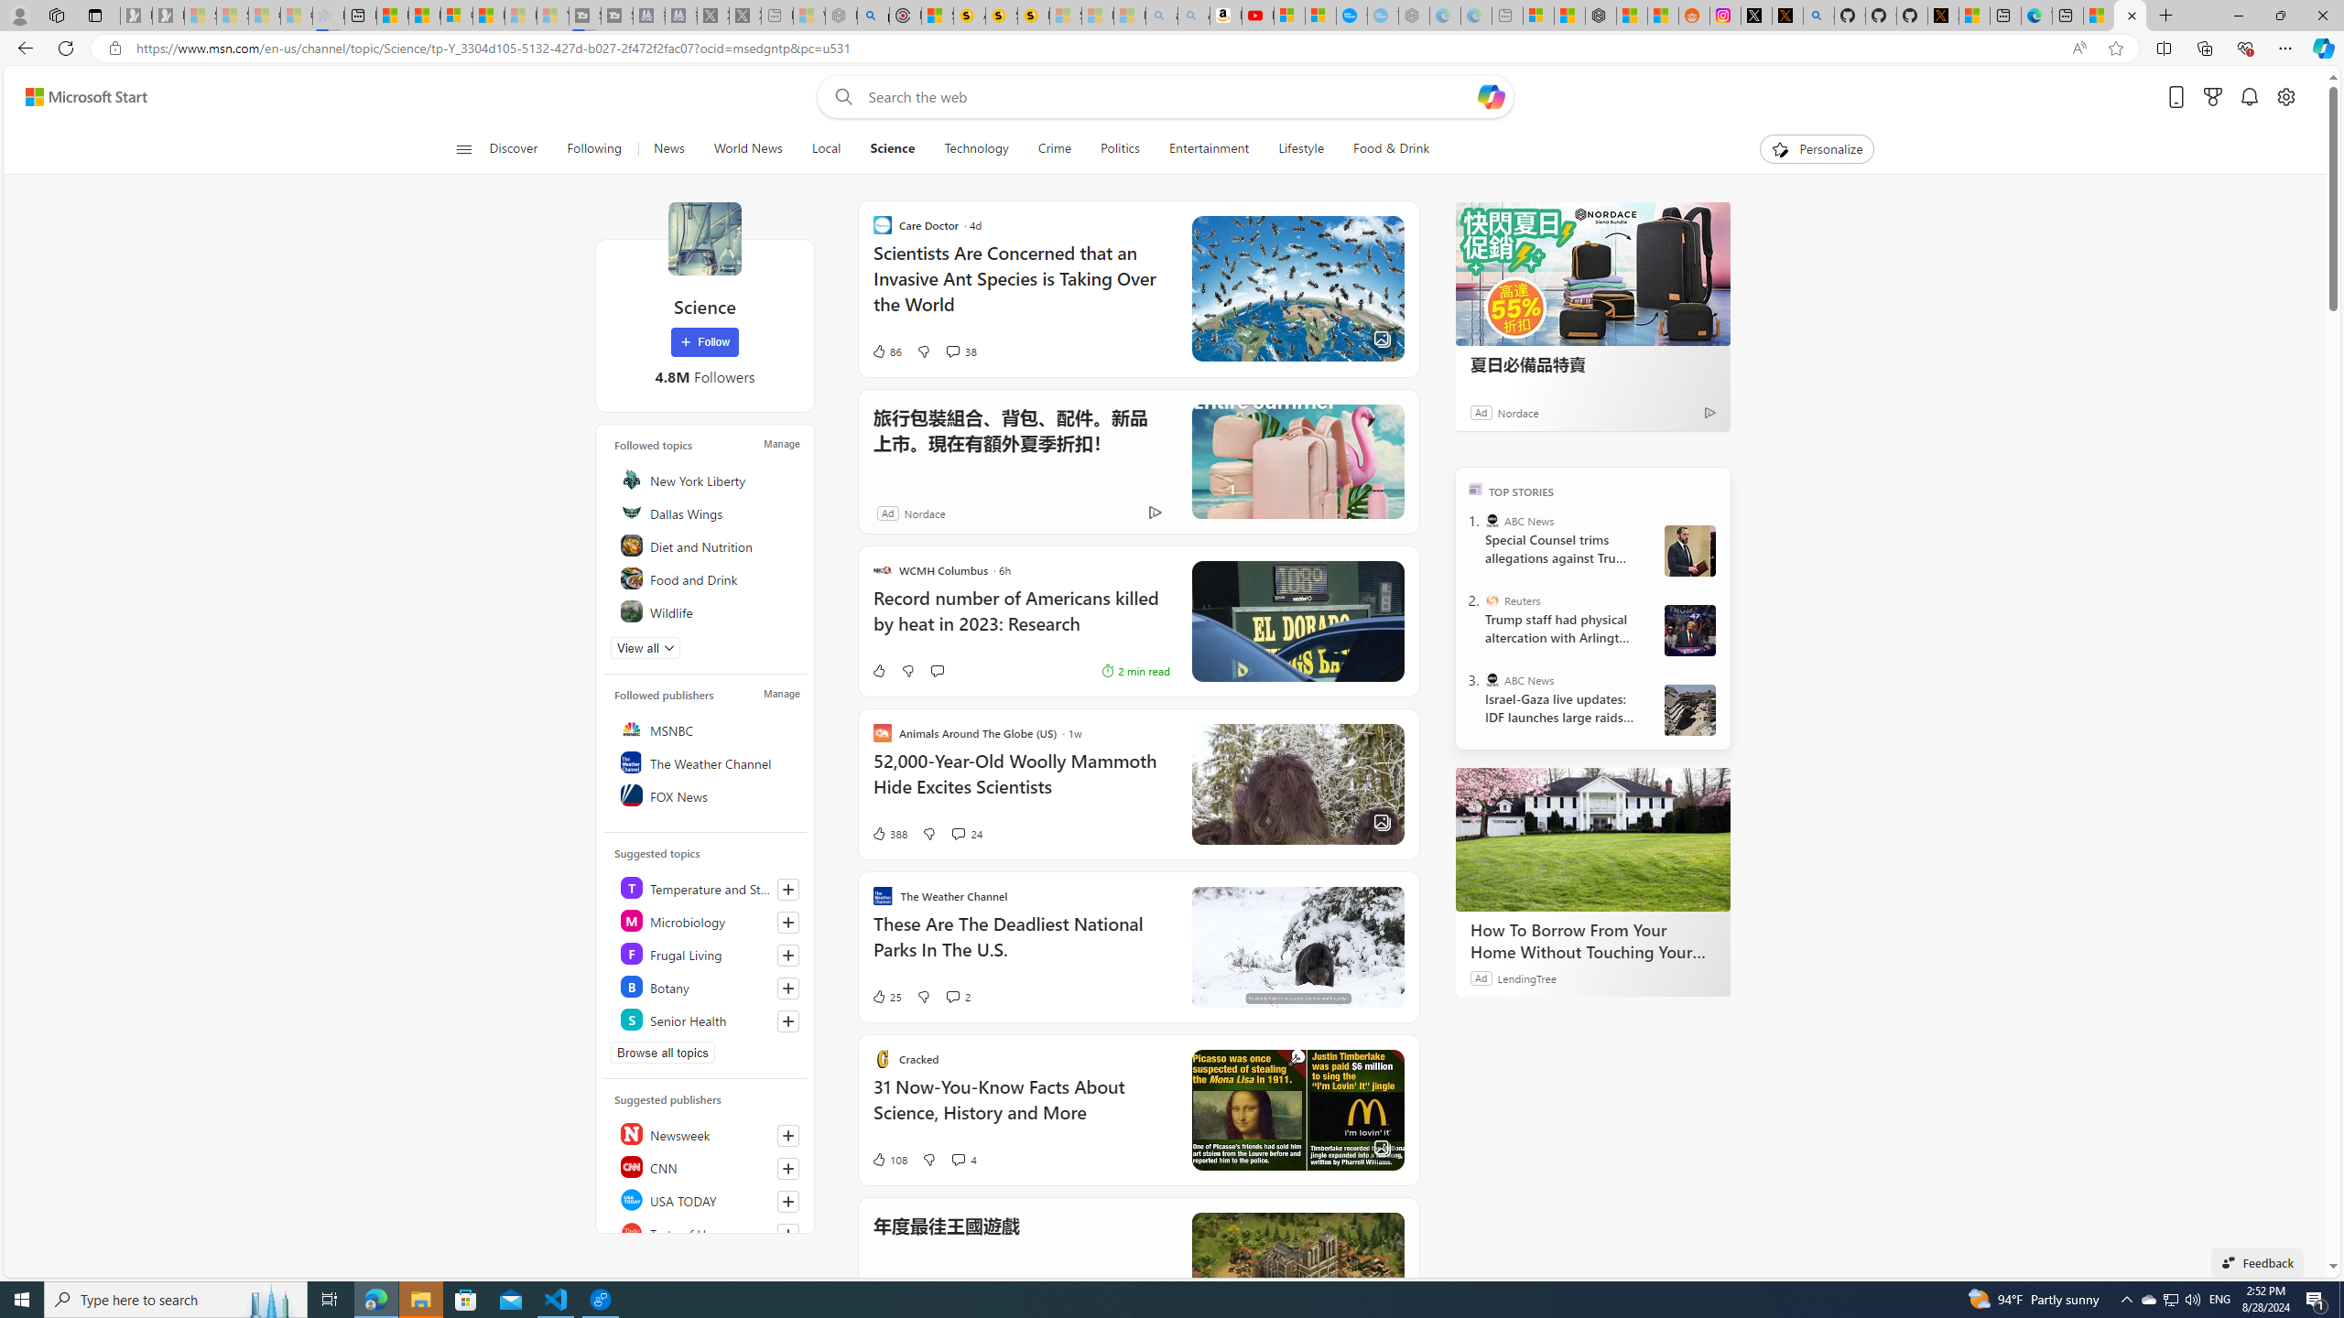 Image resolution: width=2344 pixels, height=1318 pixels. What do you see at coordinates (708, 546) in the screenshot?
I see `Diet and Nutrition` at bounding box center [708, 546].